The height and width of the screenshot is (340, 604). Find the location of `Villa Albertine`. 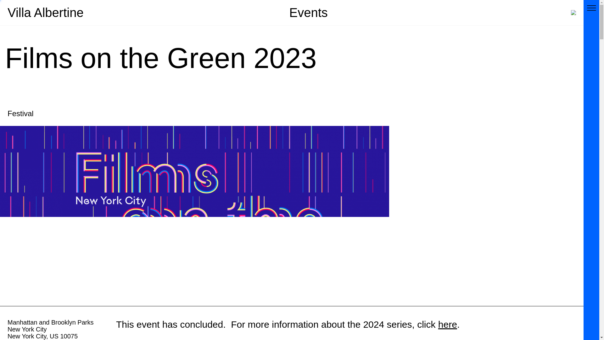

Villa Albertine is located at coordinates (45, 13).